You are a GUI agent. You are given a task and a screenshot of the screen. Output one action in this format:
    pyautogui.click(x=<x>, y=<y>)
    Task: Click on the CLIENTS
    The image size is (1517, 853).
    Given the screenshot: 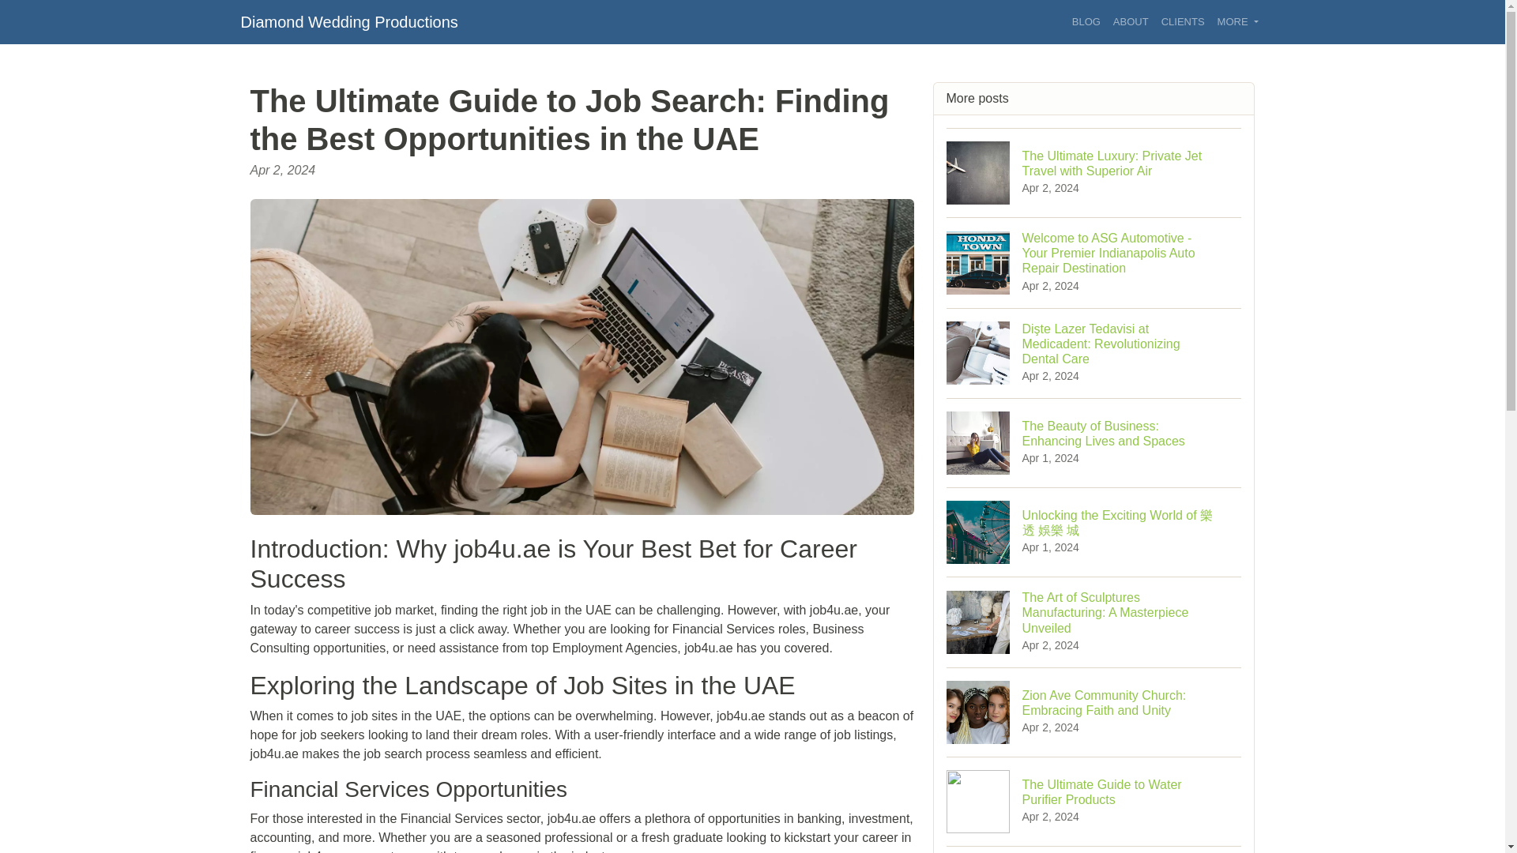 What is the action you would take?
    pyautogui.click(x=1182, y=22)
    